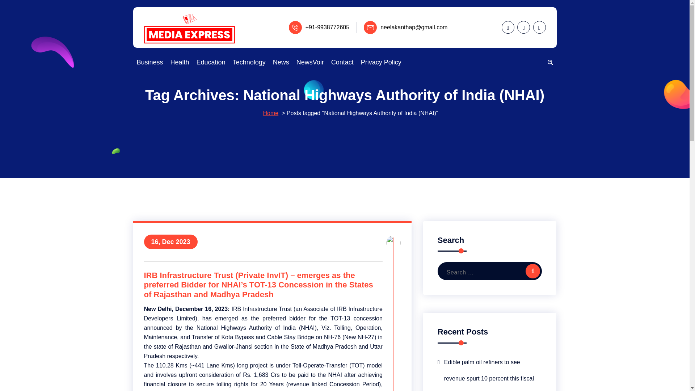  Describe the element at coordinates (211, 62) in the screenshot. I see `Education` at that location.